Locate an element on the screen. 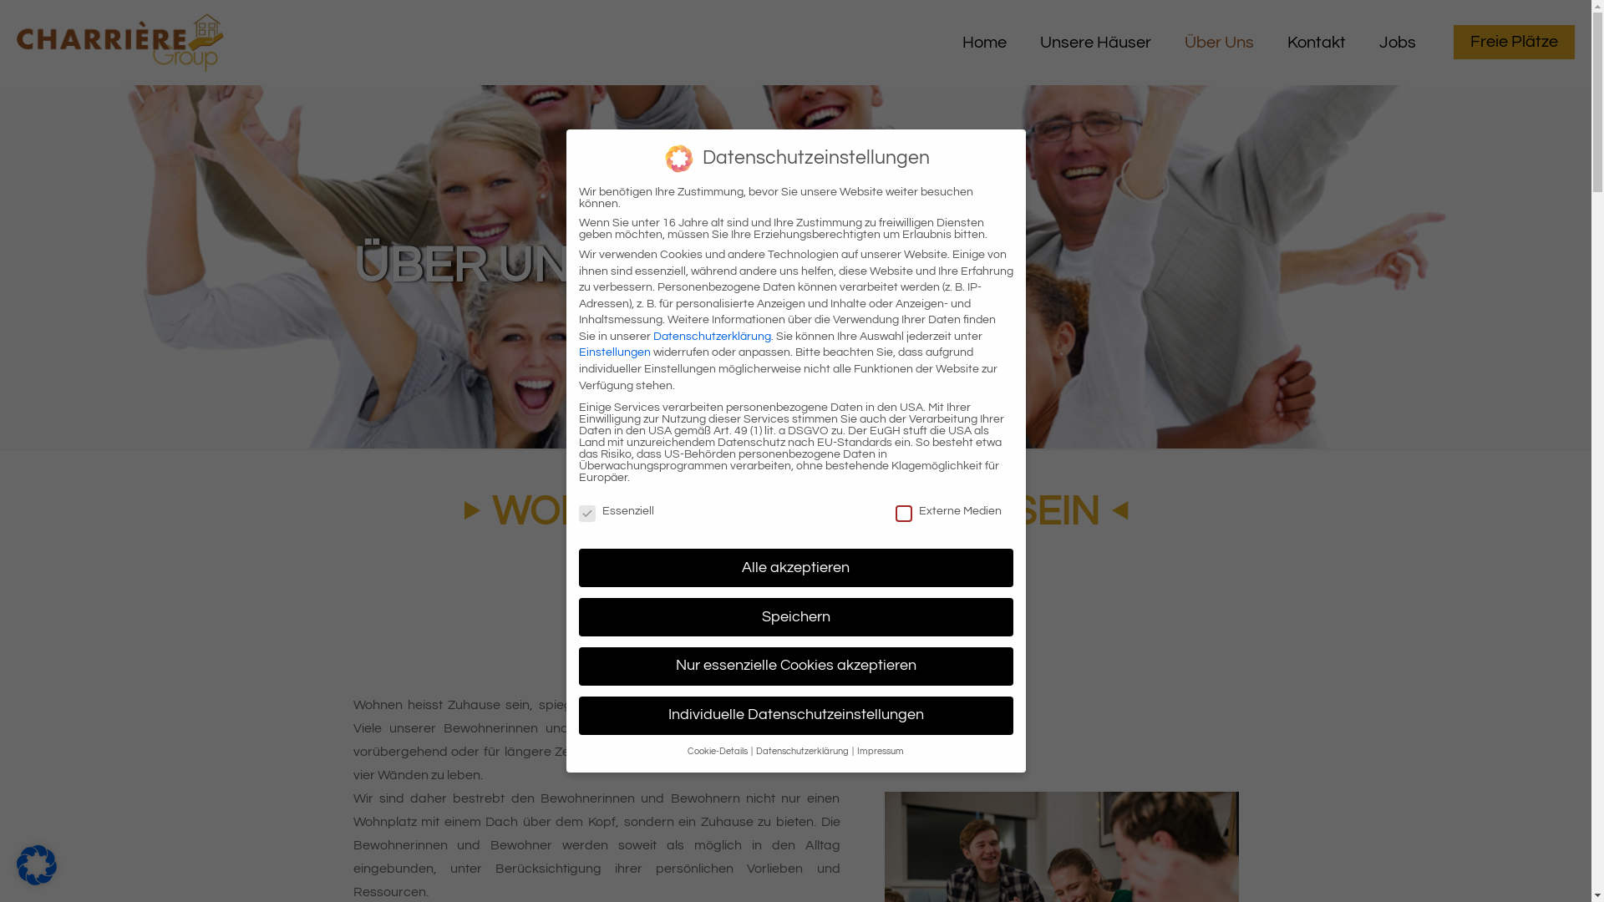  Nur essenzielle Cookies akzeptieren is located at coordinates (795, 666).